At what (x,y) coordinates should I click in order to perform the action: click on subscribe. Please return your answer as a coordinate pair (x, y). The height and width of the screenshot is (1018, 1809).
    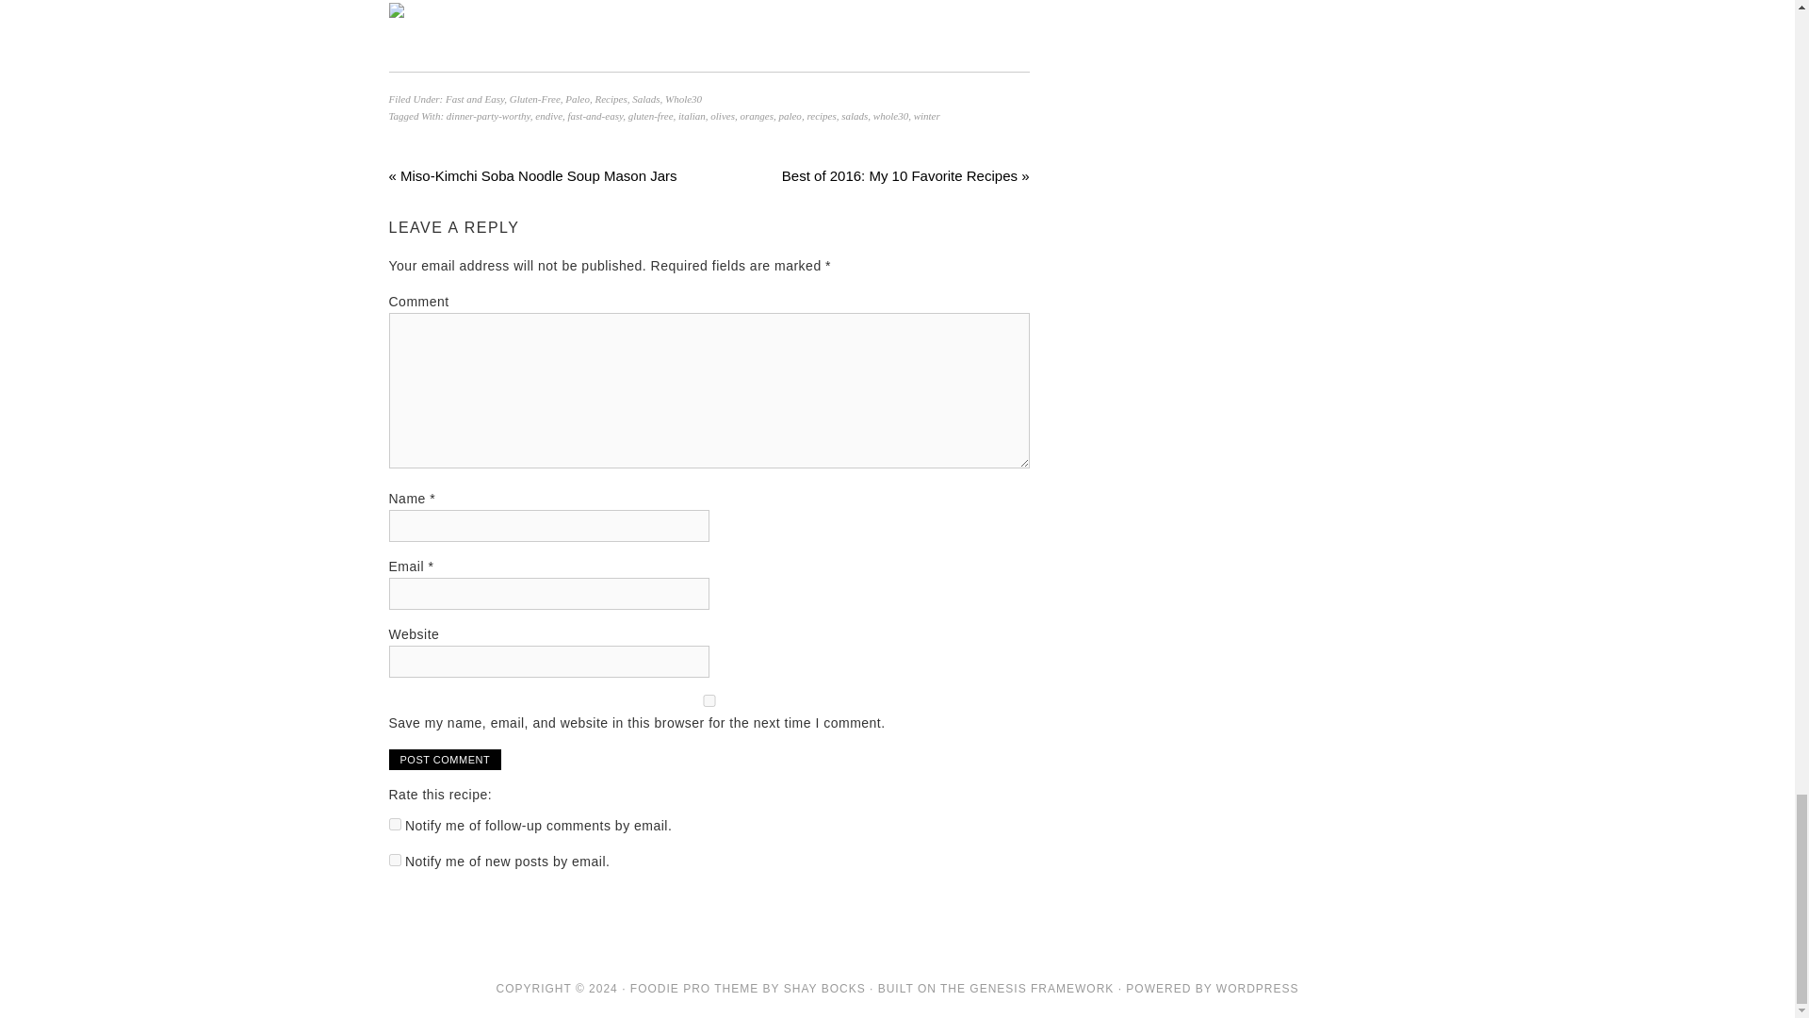
    Looking at the image, I should click on (394, 824).